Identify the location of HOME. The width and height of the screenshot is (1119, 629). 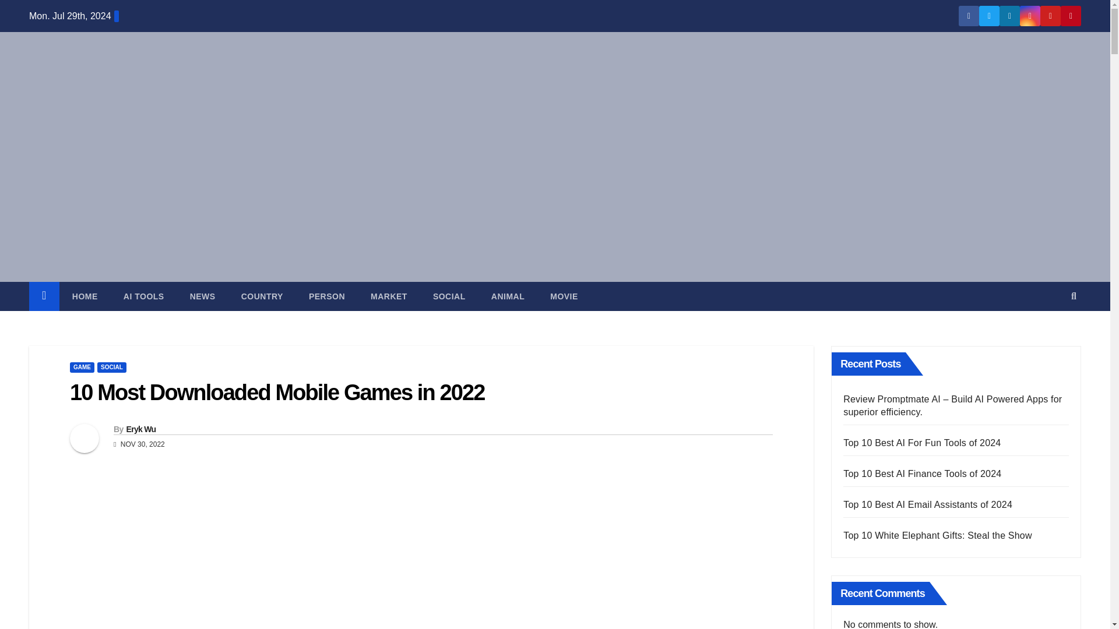
(85, 296).